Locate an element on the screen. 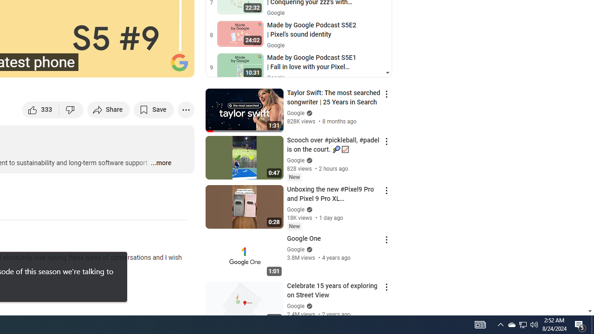 This screenshot has height=334, width=594. Verified is located at coordinates (308, 306).